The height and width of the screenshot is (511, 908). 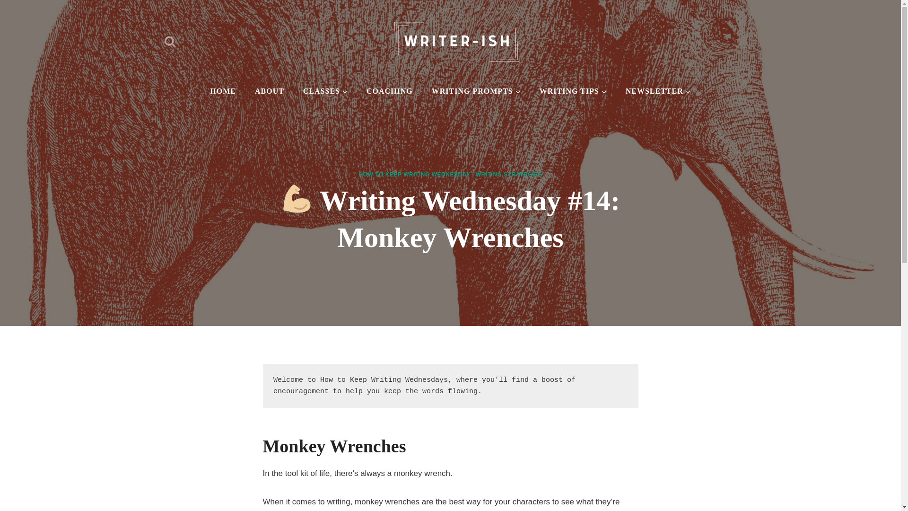 I want to click on WRITING PROMPTS, so click(x=476, y=91).